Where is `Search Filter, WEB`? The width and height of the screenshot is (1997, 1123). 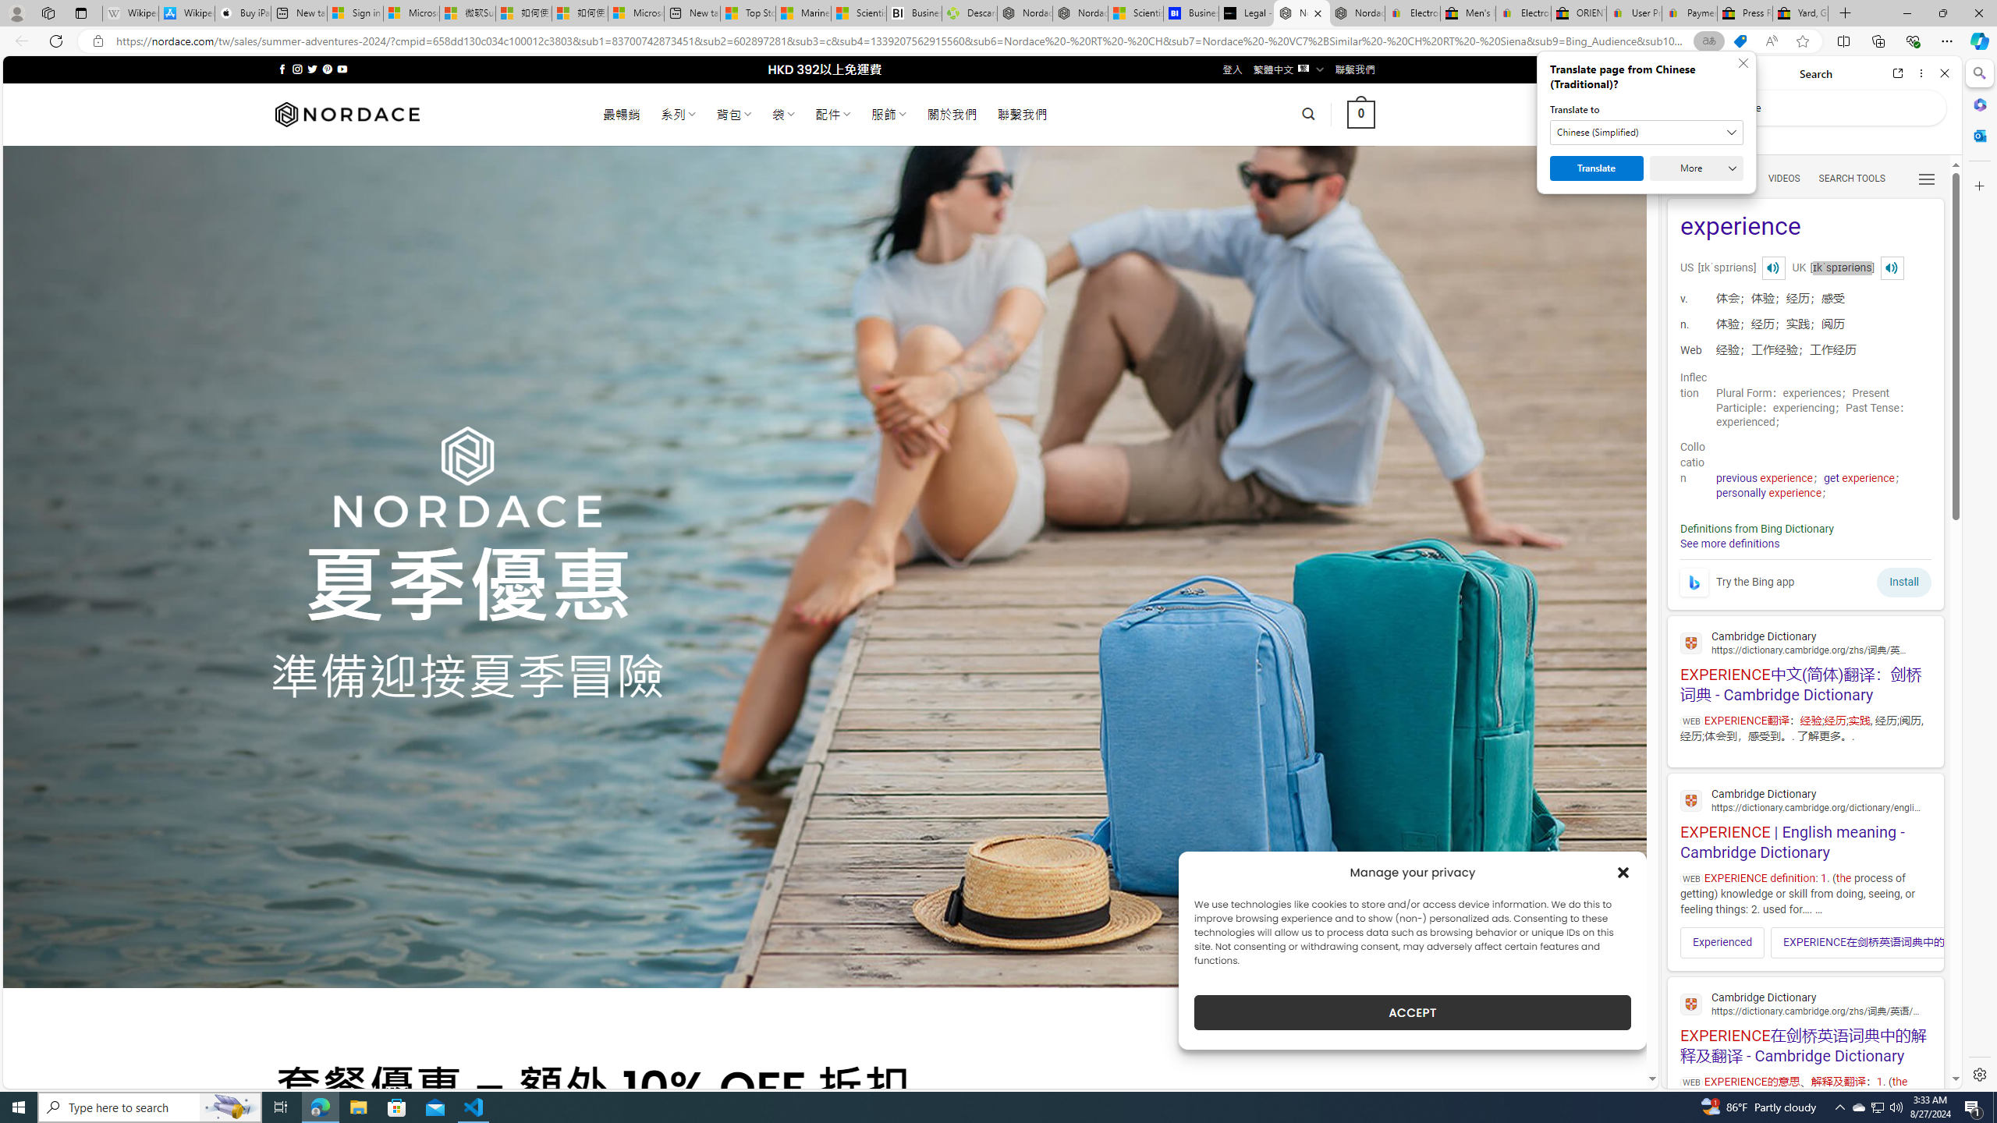
Search Filter, WEB is located at coordinates (1687, 178).